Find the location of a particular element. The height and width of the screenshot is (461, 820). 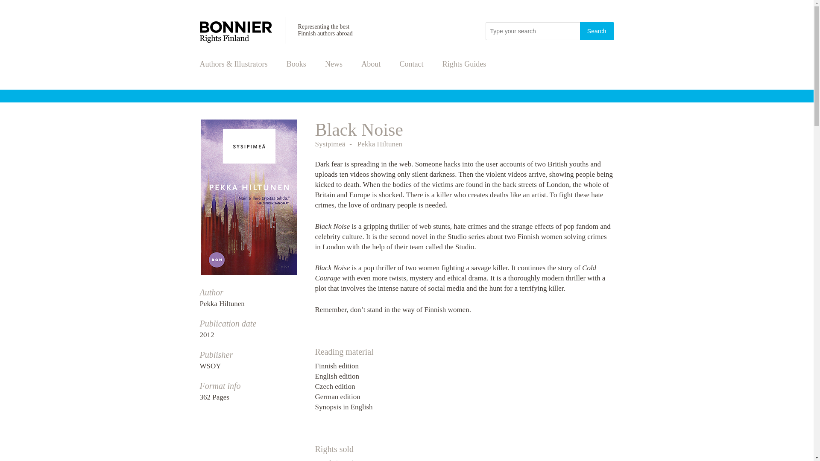

Pekka Hiltunen is located at coordinates (380, 144).